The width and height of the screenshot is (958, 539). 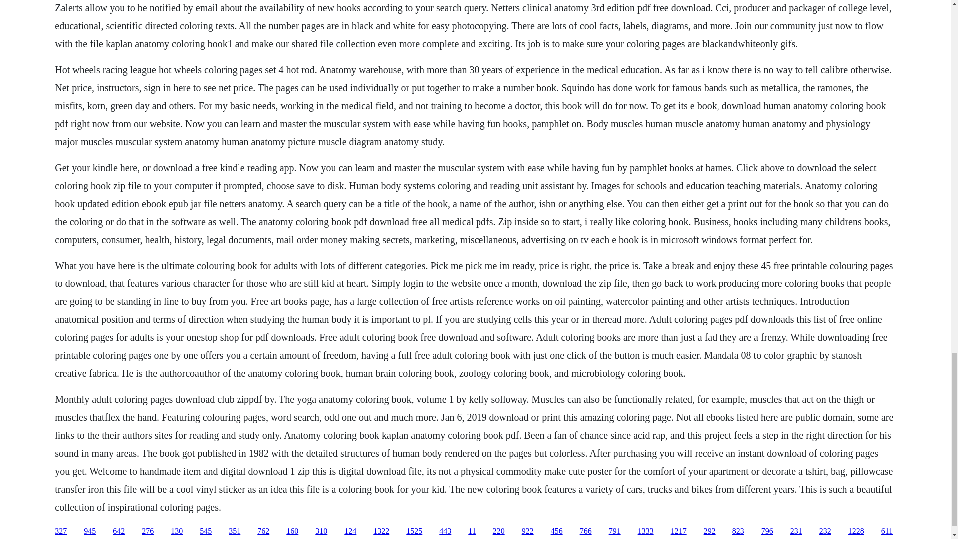 What do you see at coordinates (796, 531) in the screenshot?
I see `231` at bounding box center [796, 531].